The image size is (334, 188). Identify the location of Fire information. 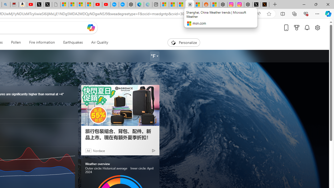
(42, 42).